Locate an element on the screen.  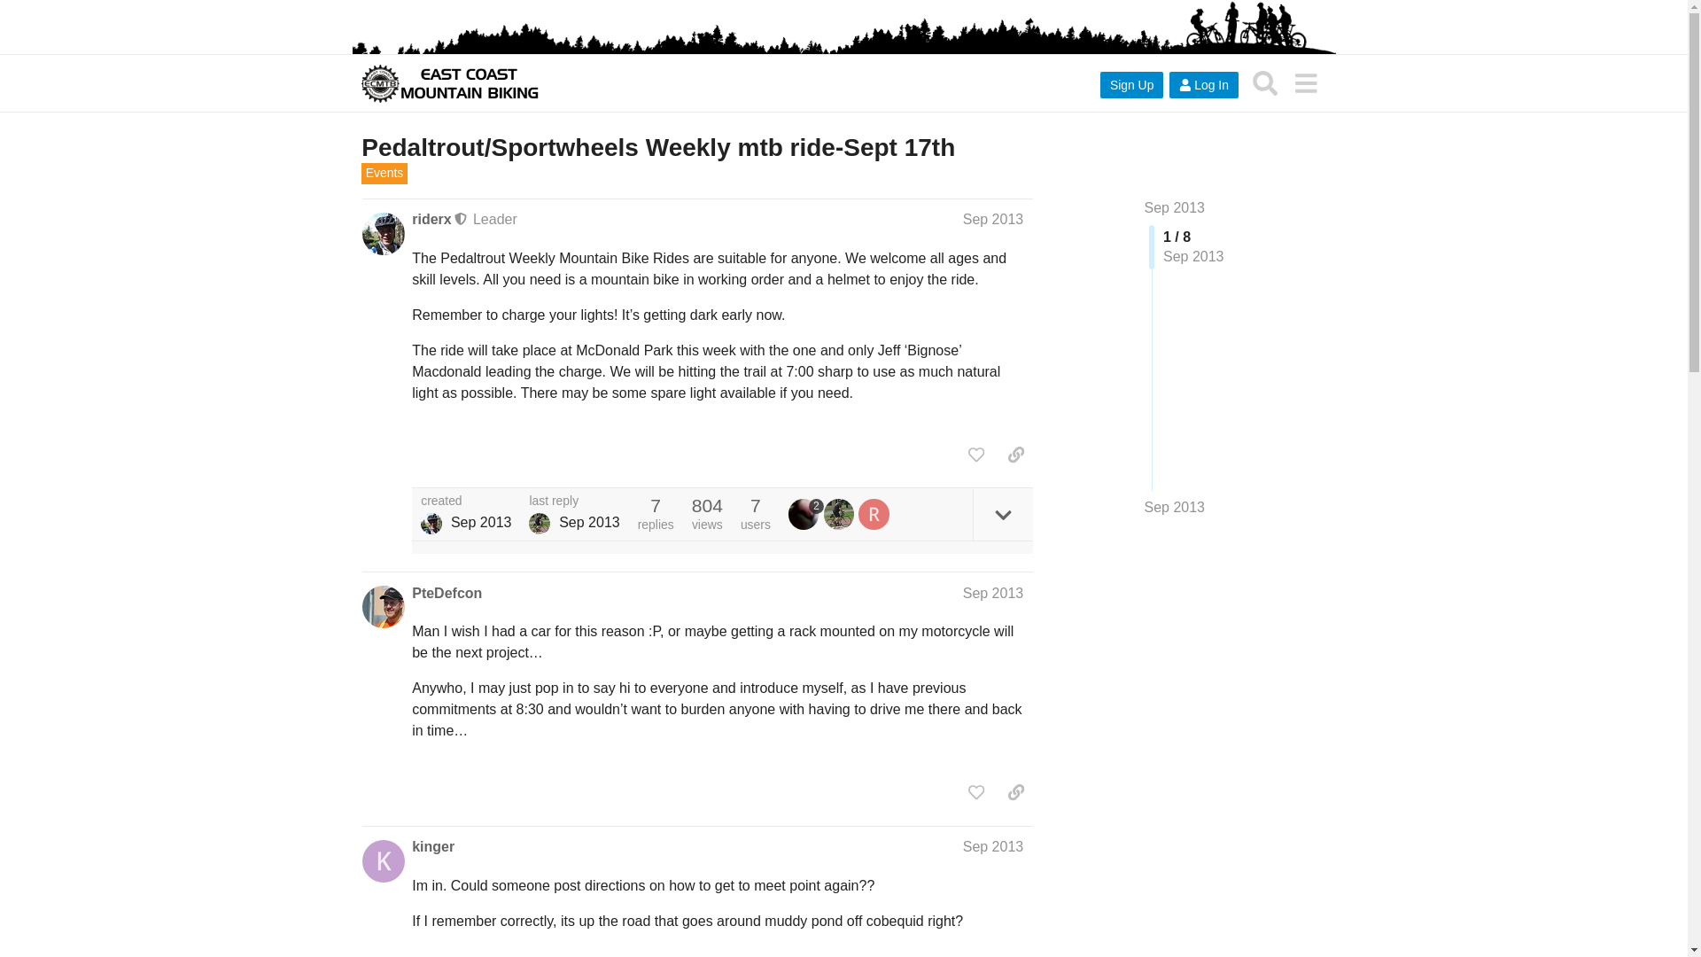
Sep 19, 2013 8:30 pm is located at coordinates (590, 523).